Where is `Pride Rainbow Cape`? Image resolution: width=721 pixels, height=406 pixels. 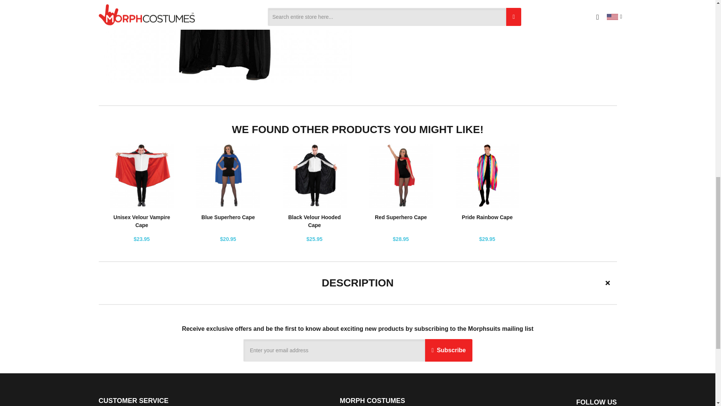 Pride Rainbow Cape is located at coordinates (487, 217).